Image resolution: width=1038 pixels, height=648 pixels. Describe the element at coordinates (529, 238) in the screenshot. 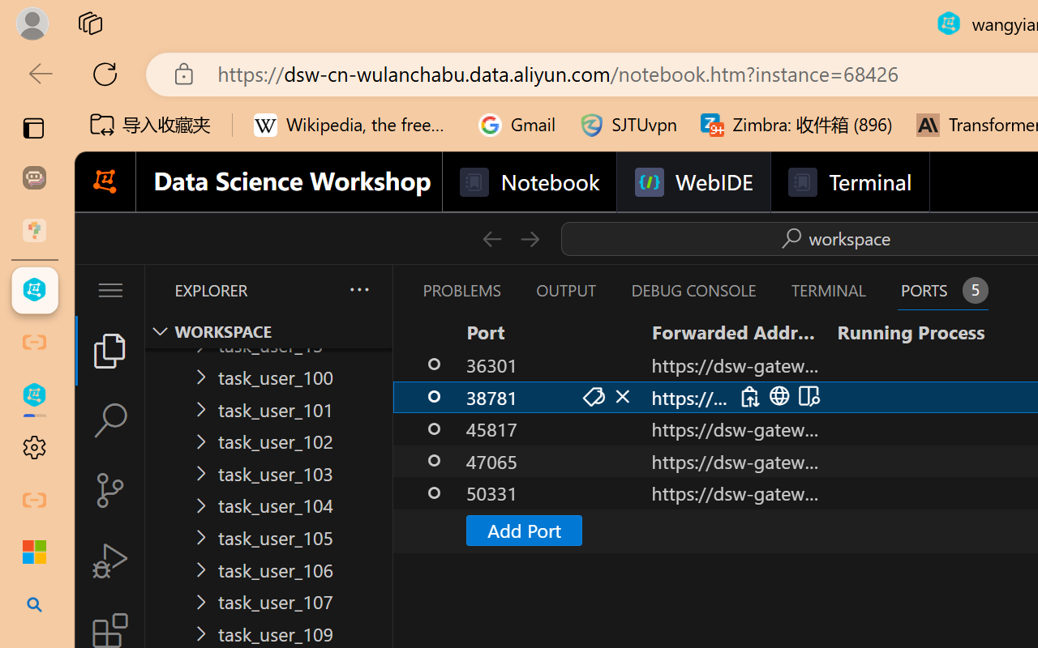

I see `Go Forward (Alt+RightArrow)` at that location.